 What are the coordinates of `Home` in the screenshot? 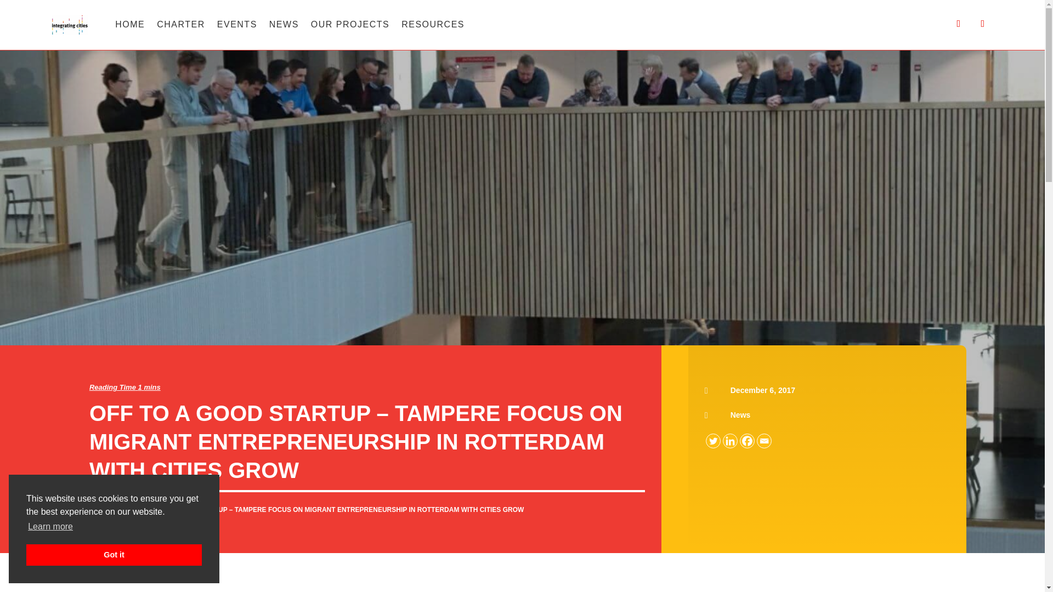 It's located at (102, 510).